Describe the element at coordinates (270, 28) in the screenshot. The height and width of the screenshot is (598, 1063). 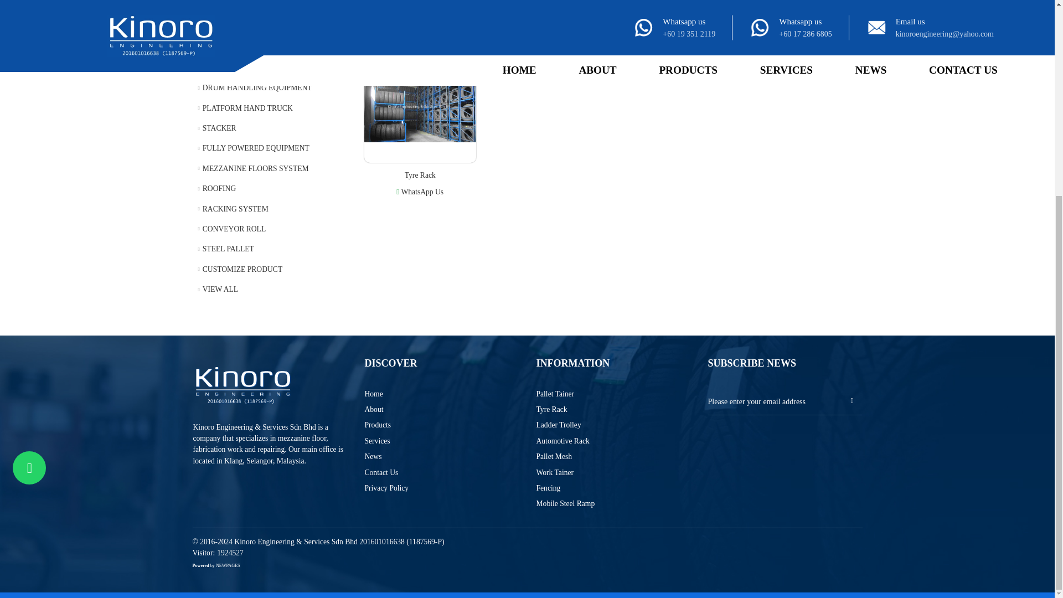
I see `FENCING` at that location.